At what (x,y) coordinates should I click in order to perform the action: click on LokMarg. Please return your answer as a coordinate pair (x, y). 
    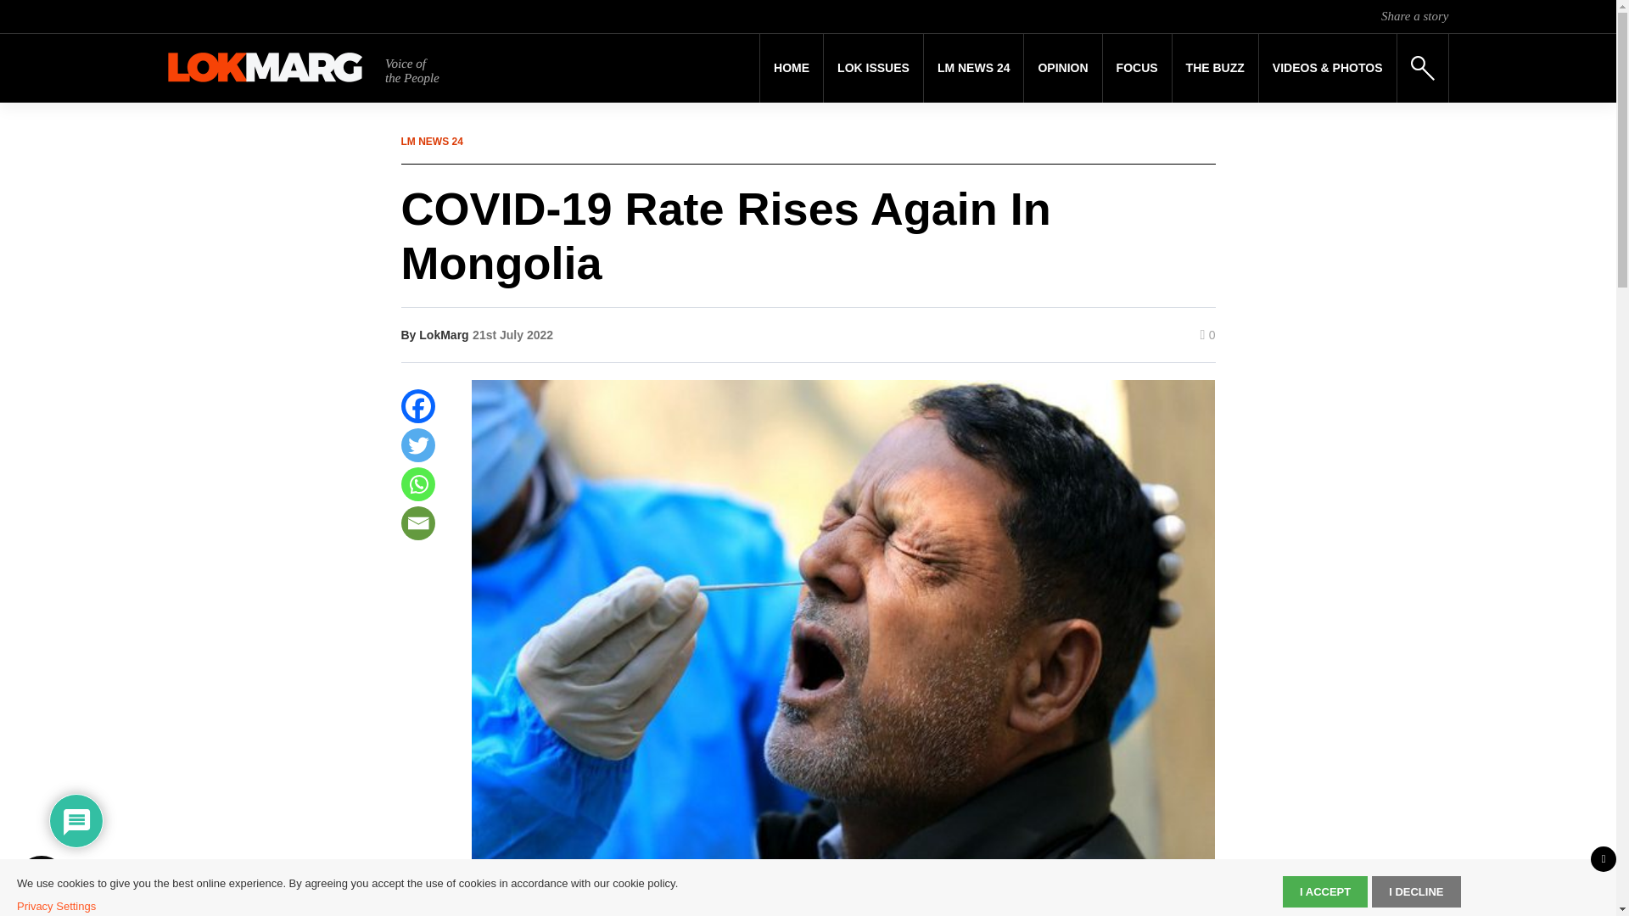
    Looking at the image, I should click on (443, 334).